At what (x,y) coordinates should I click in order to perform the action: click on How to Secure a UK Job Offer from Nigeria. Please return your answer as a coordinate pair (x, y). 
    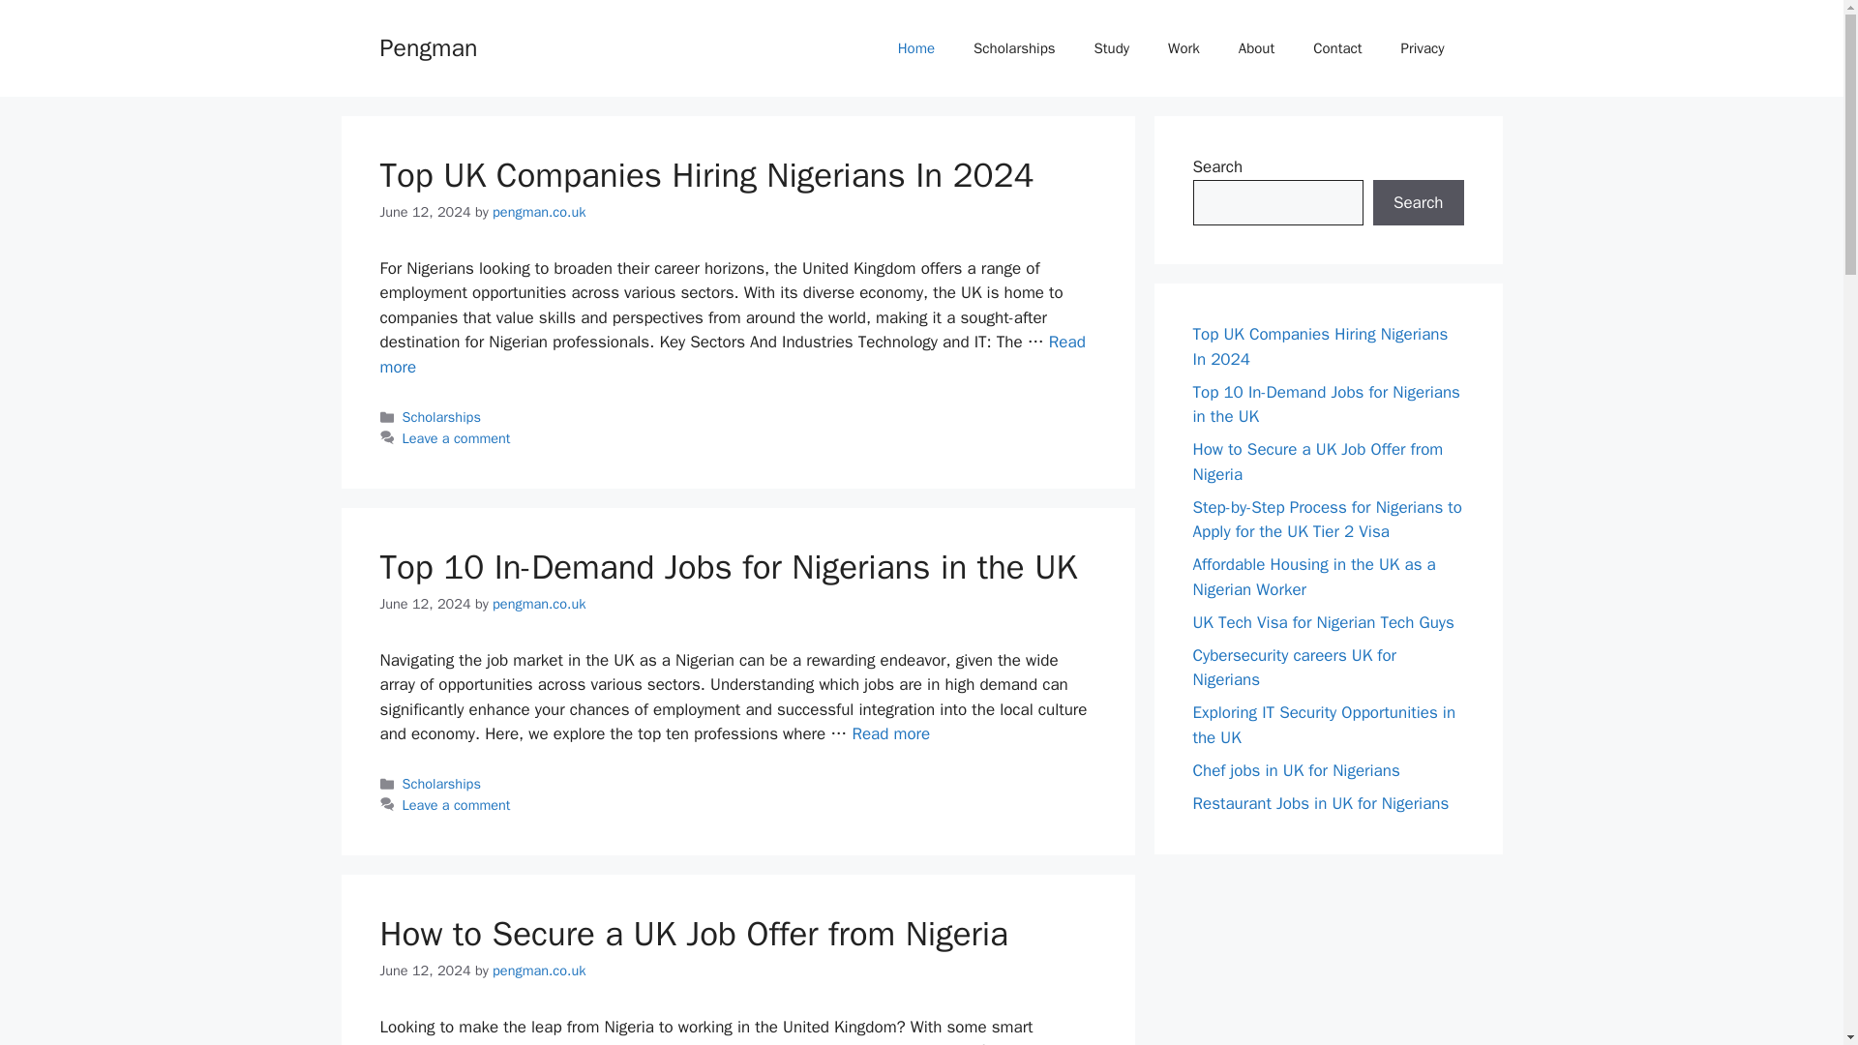
    Looking at the image, I should click on (693, 933).